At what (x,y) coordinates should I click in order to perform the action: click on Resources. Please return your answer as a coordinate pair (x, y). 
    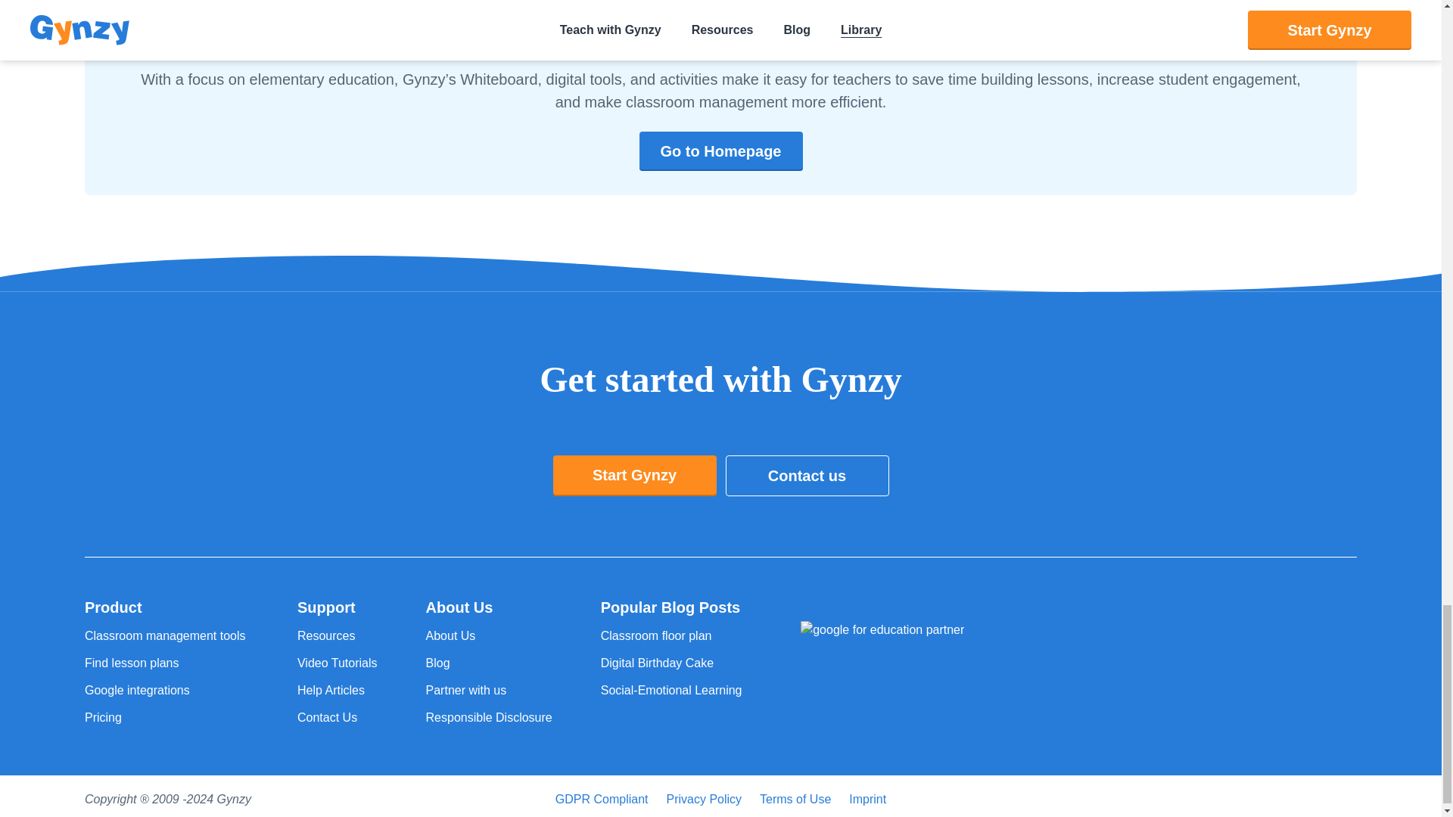
    Looking at the image, I should click on (338, 636).